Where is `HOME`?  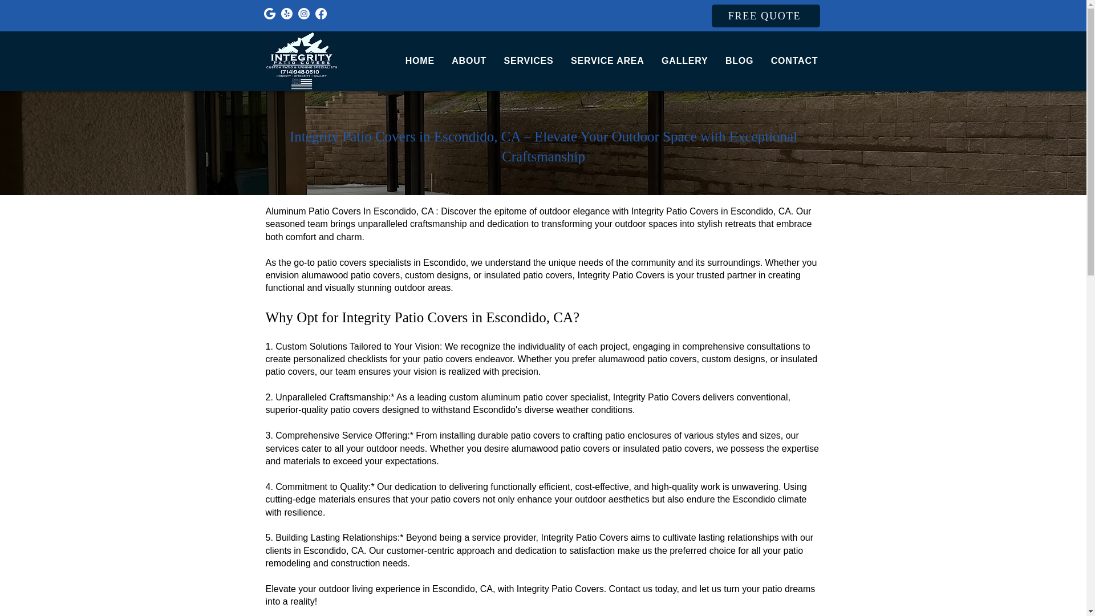 HOME is located at coordinates (420, 60).